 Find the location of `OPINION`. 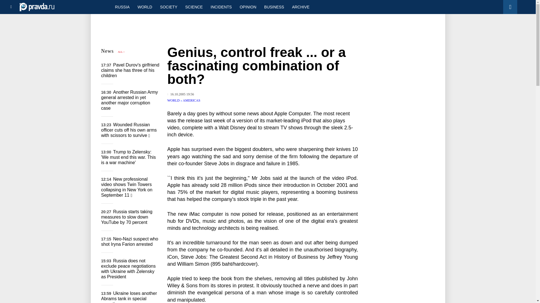

OPINION is located at coordinates (248, 7).